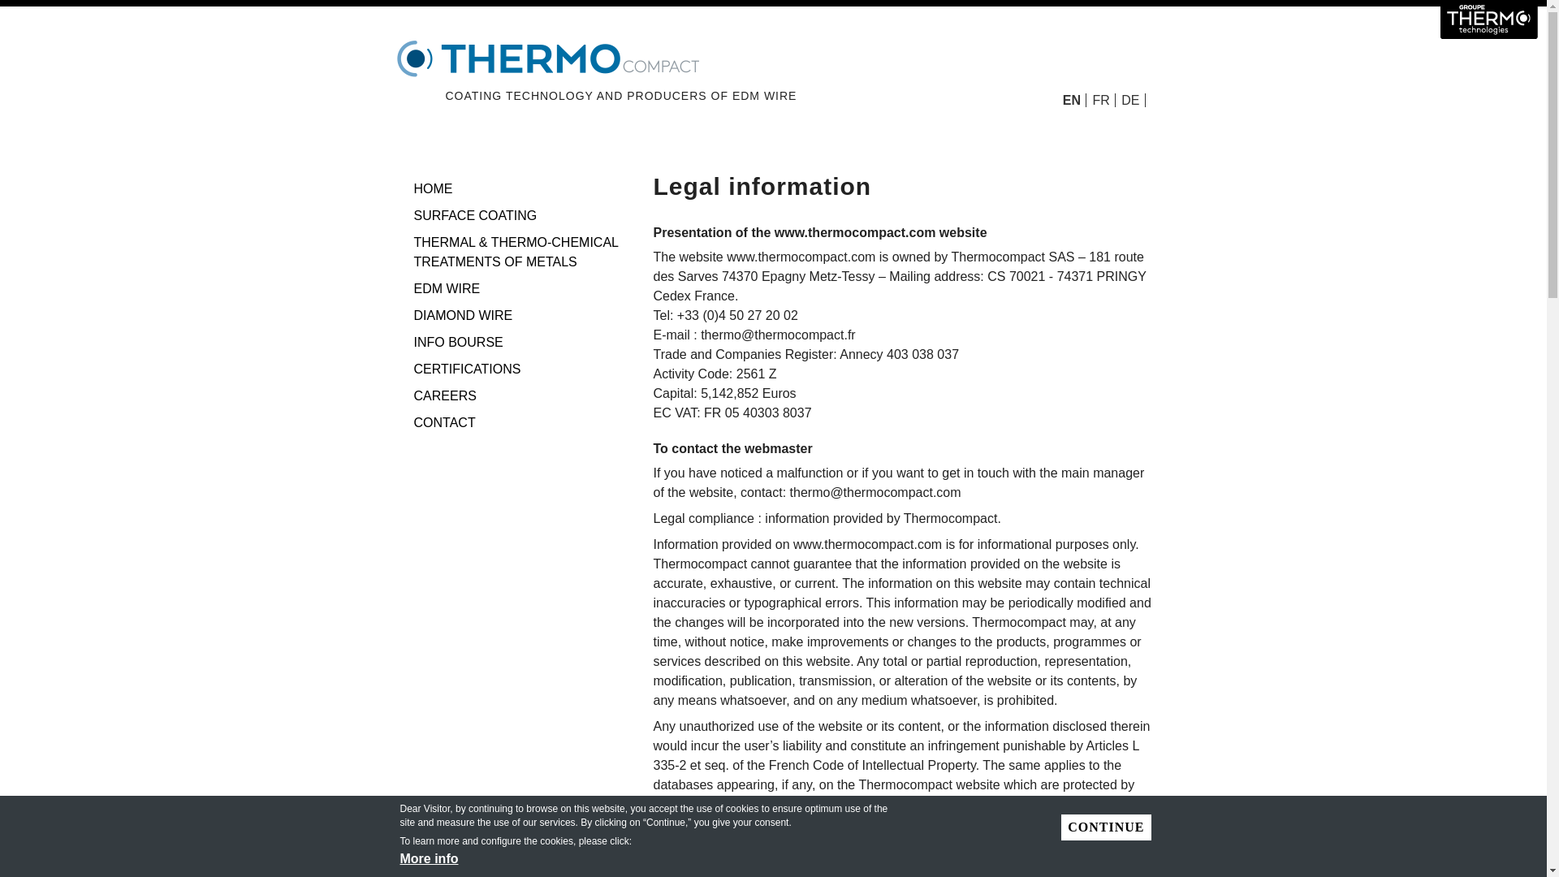 The height and width of the screenshot is (877, 1559). Describe the element at coordinates (1075, 99) in the screenshot. I see `Legal information` at that location.